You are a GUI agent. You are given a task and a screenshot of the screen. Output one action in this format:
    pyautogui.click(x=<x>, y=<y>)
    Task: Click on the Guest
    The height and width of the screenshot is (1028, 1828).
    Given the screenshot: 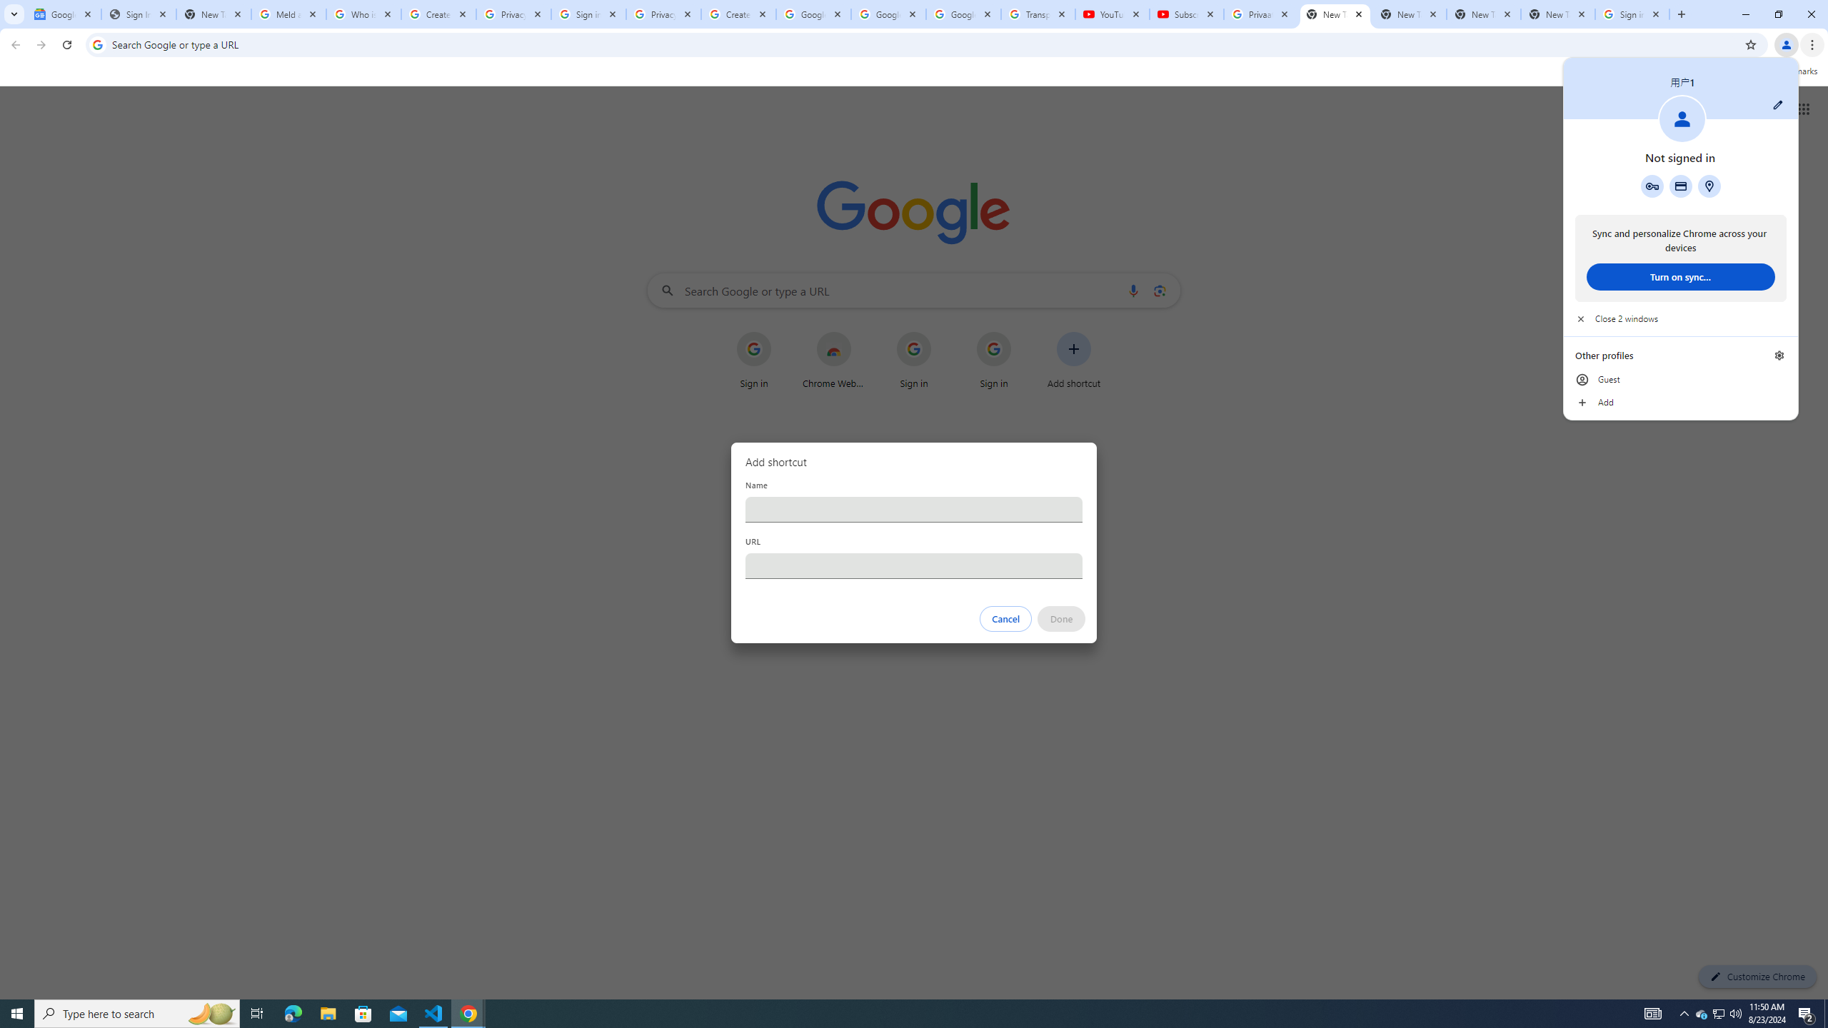 What is the action you would take?
    pyautogui.click(x=1558, y=14)
    